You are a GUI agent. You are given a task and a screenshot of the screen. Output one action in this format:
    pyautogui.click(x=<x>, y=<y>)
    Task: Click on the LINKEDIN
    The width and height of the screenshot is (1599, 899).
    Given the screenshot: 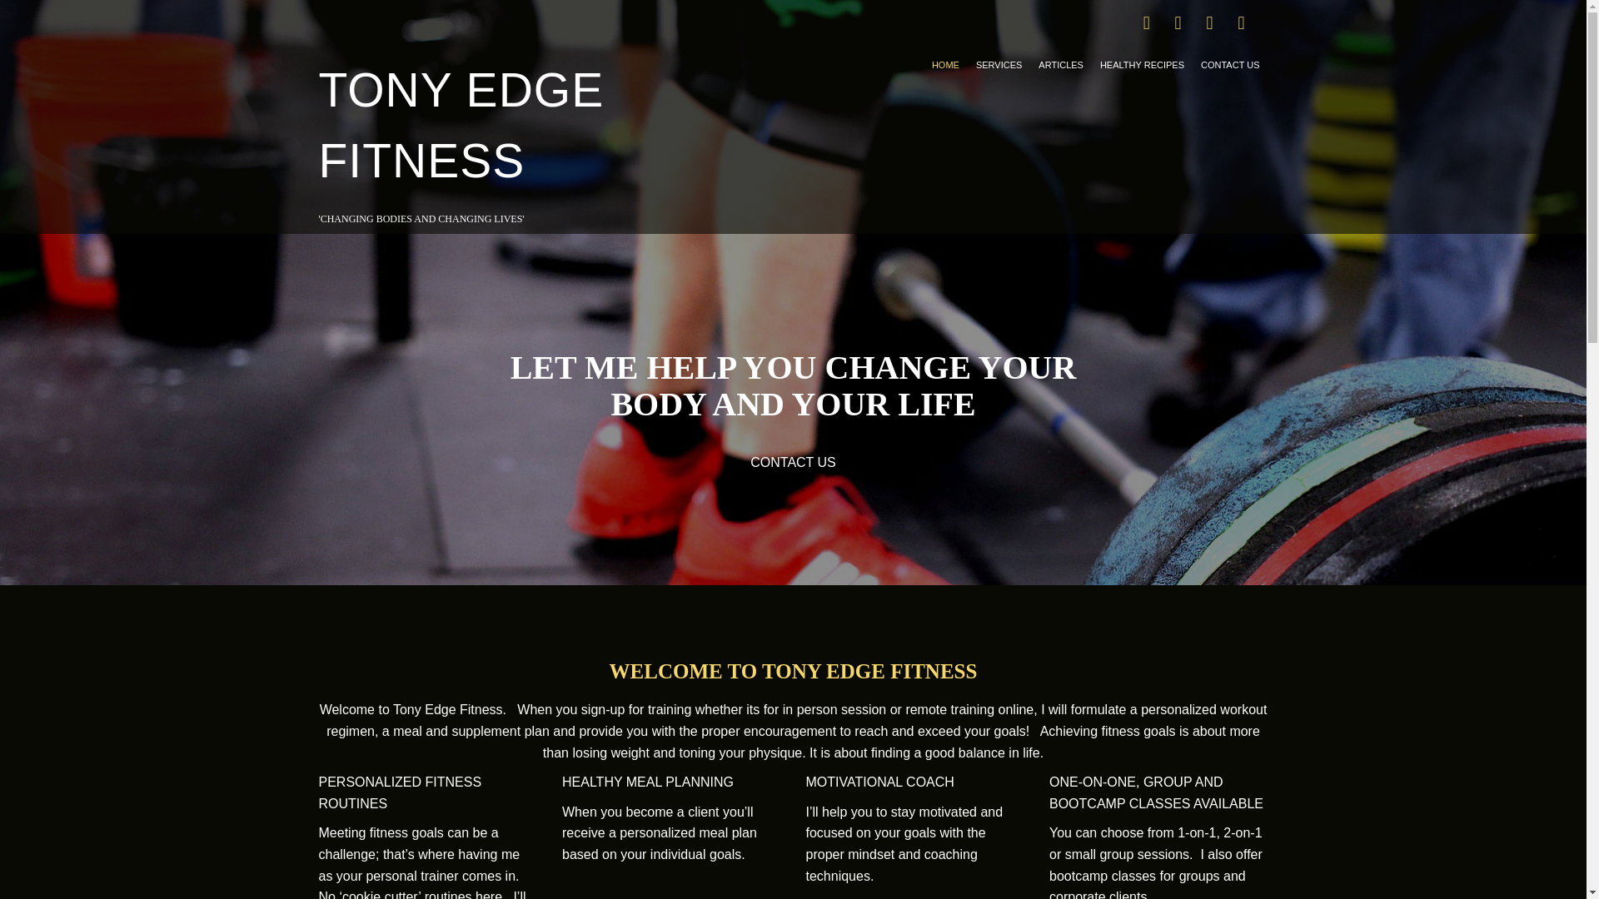 What is the action you would take?
    pyautogui.click(x=1241, y=25)
    